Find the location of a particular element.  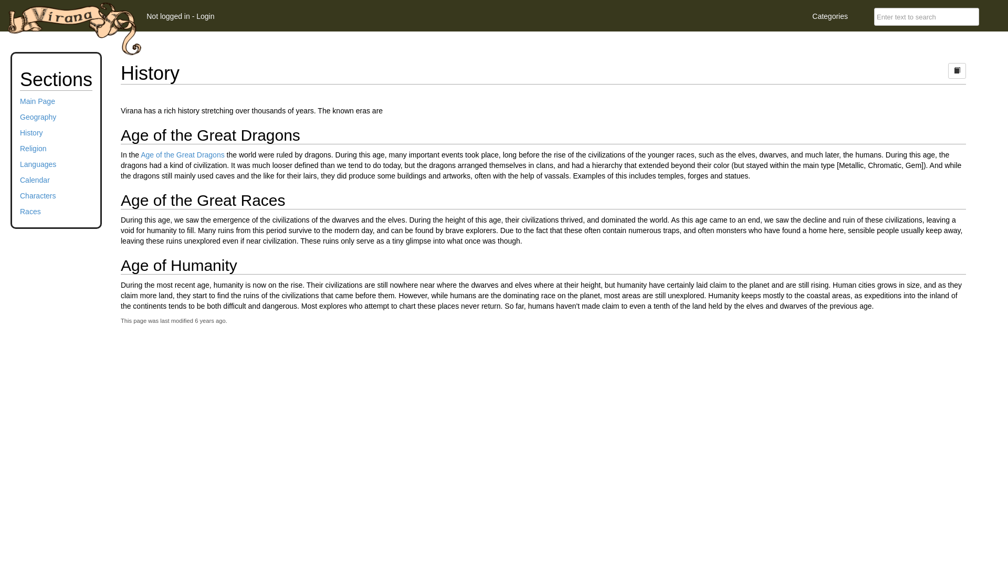

Page information is located at coordinates (957, 71).